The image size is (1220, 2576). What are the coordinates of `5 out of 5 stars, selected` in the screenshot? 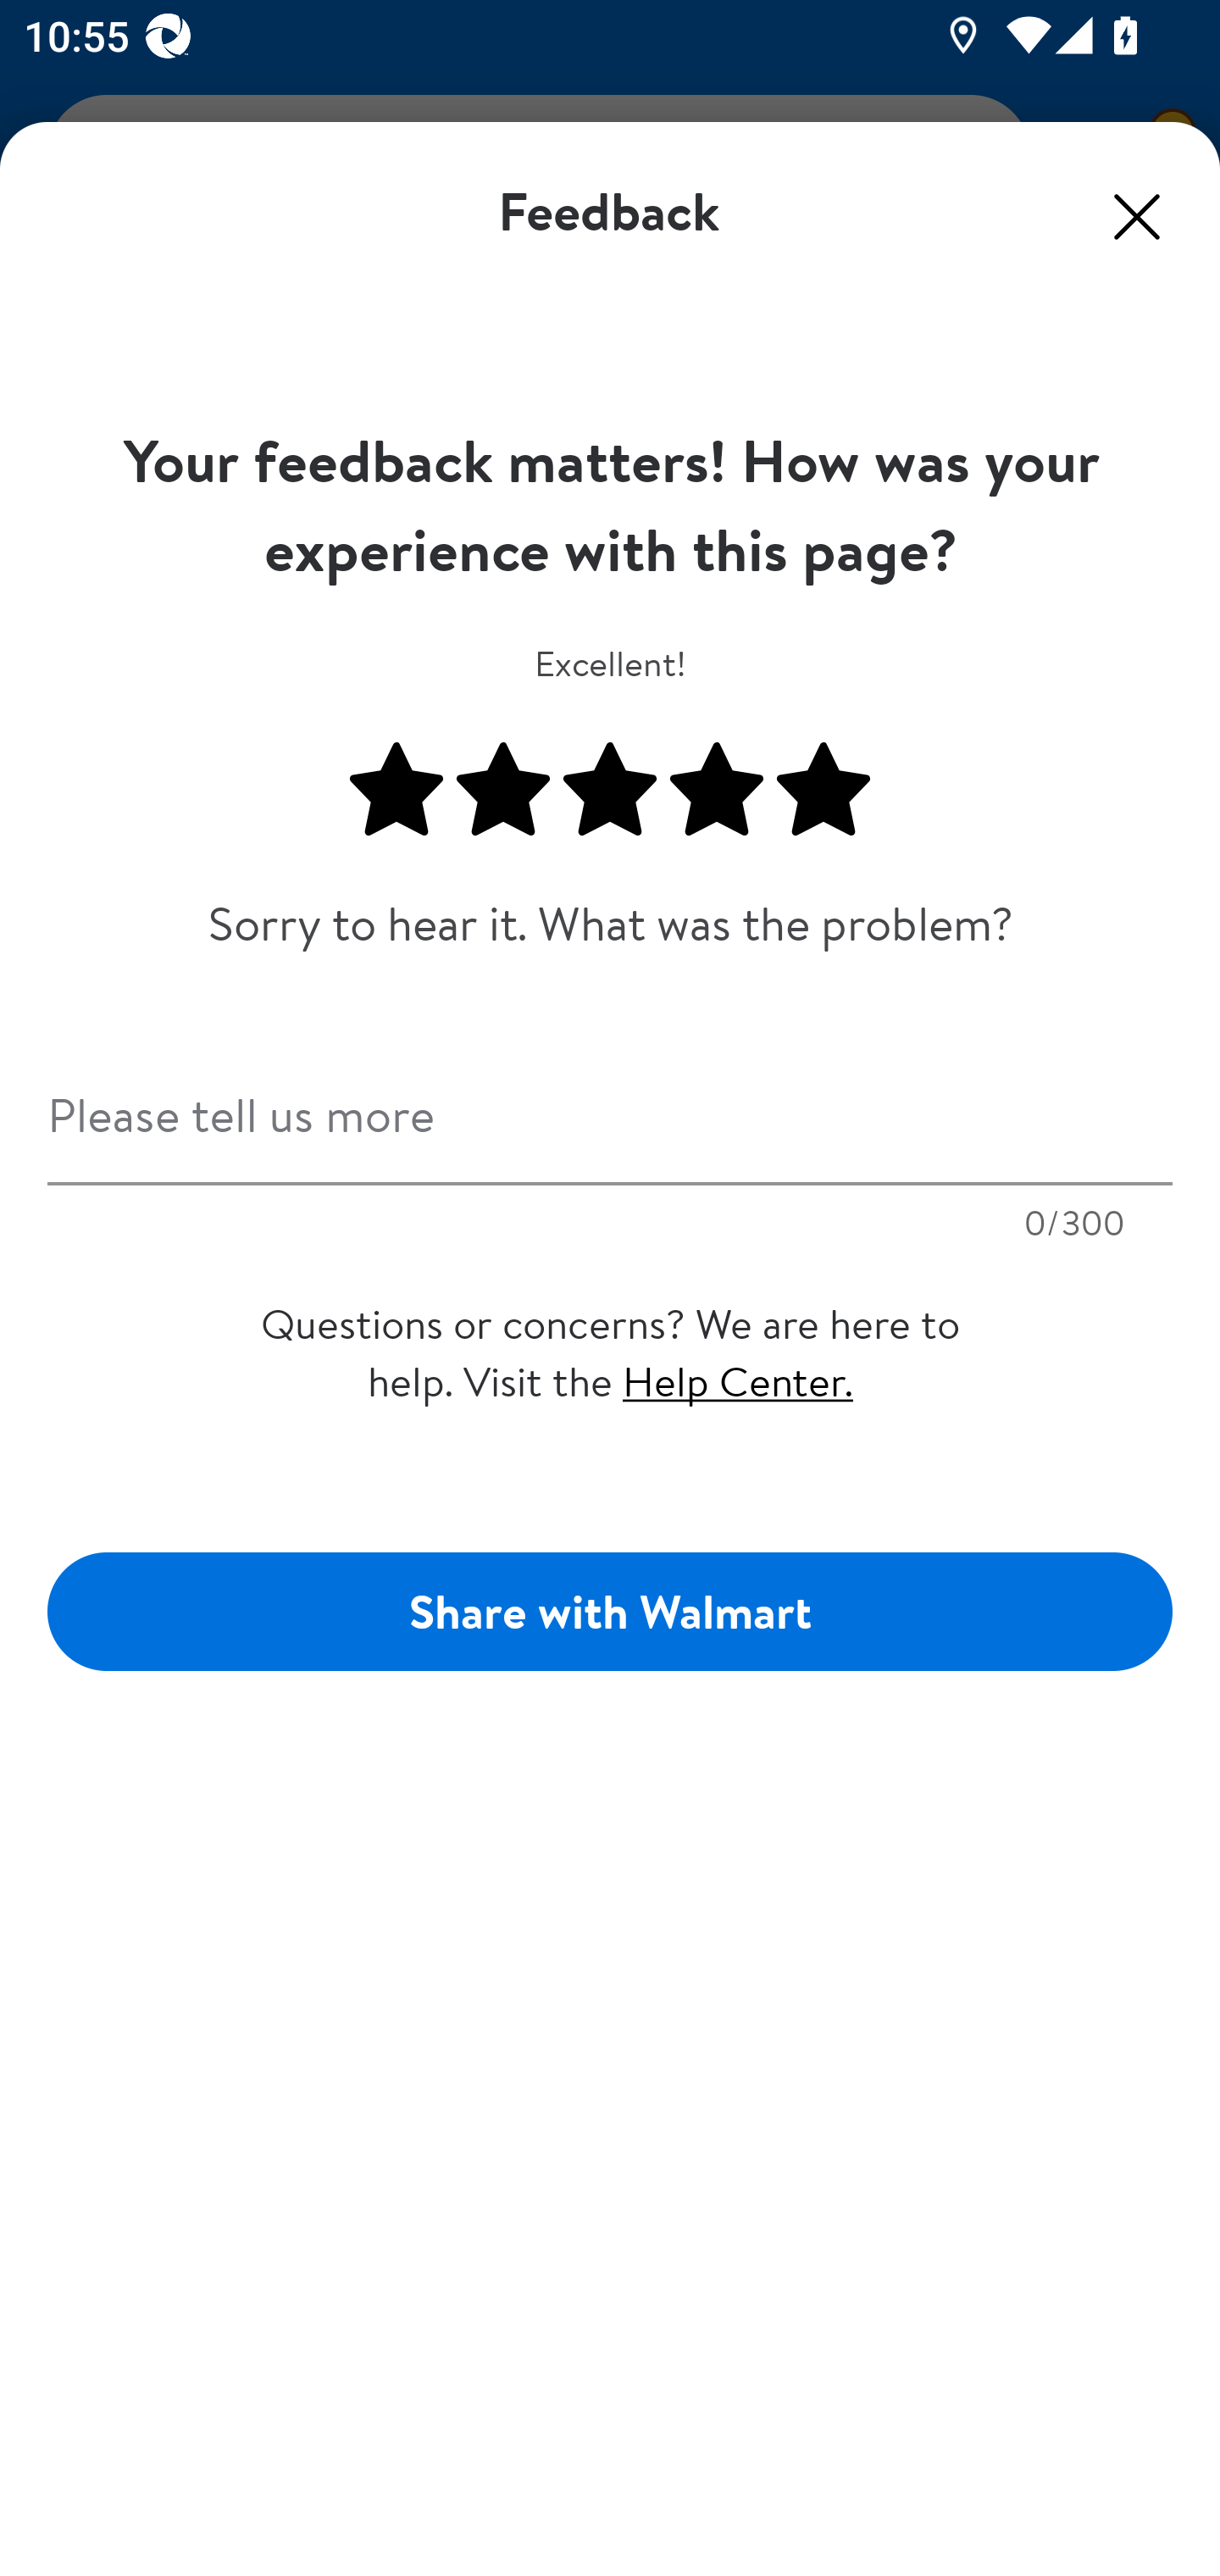 It's located at (823, 790).